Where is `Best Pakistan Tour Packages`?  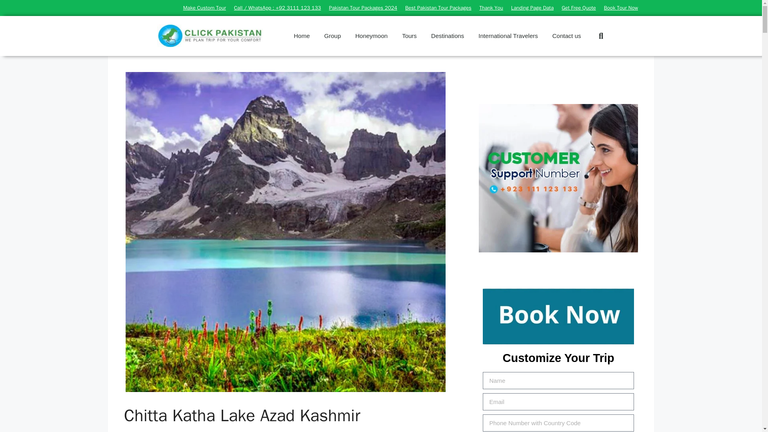
Best Pakistan Tour Packages is located at coordinates (438, 8).